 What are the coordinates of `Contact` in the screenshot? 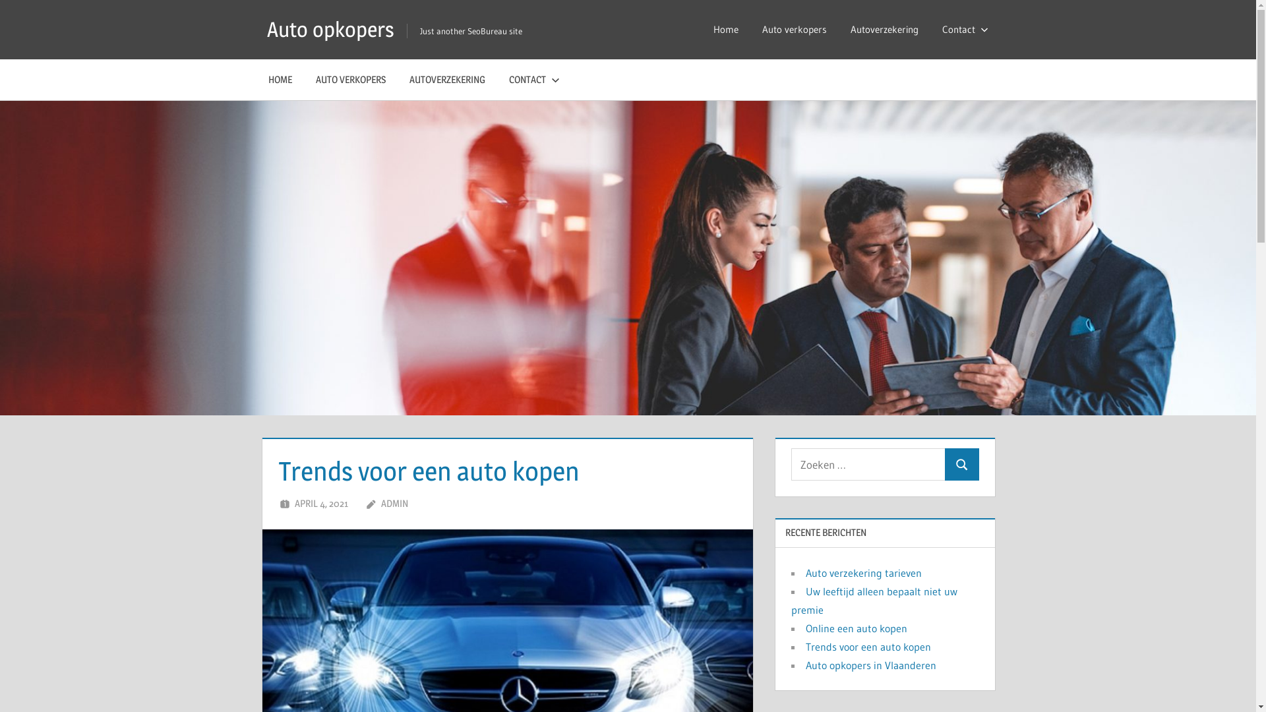 It's located at (962, 30).